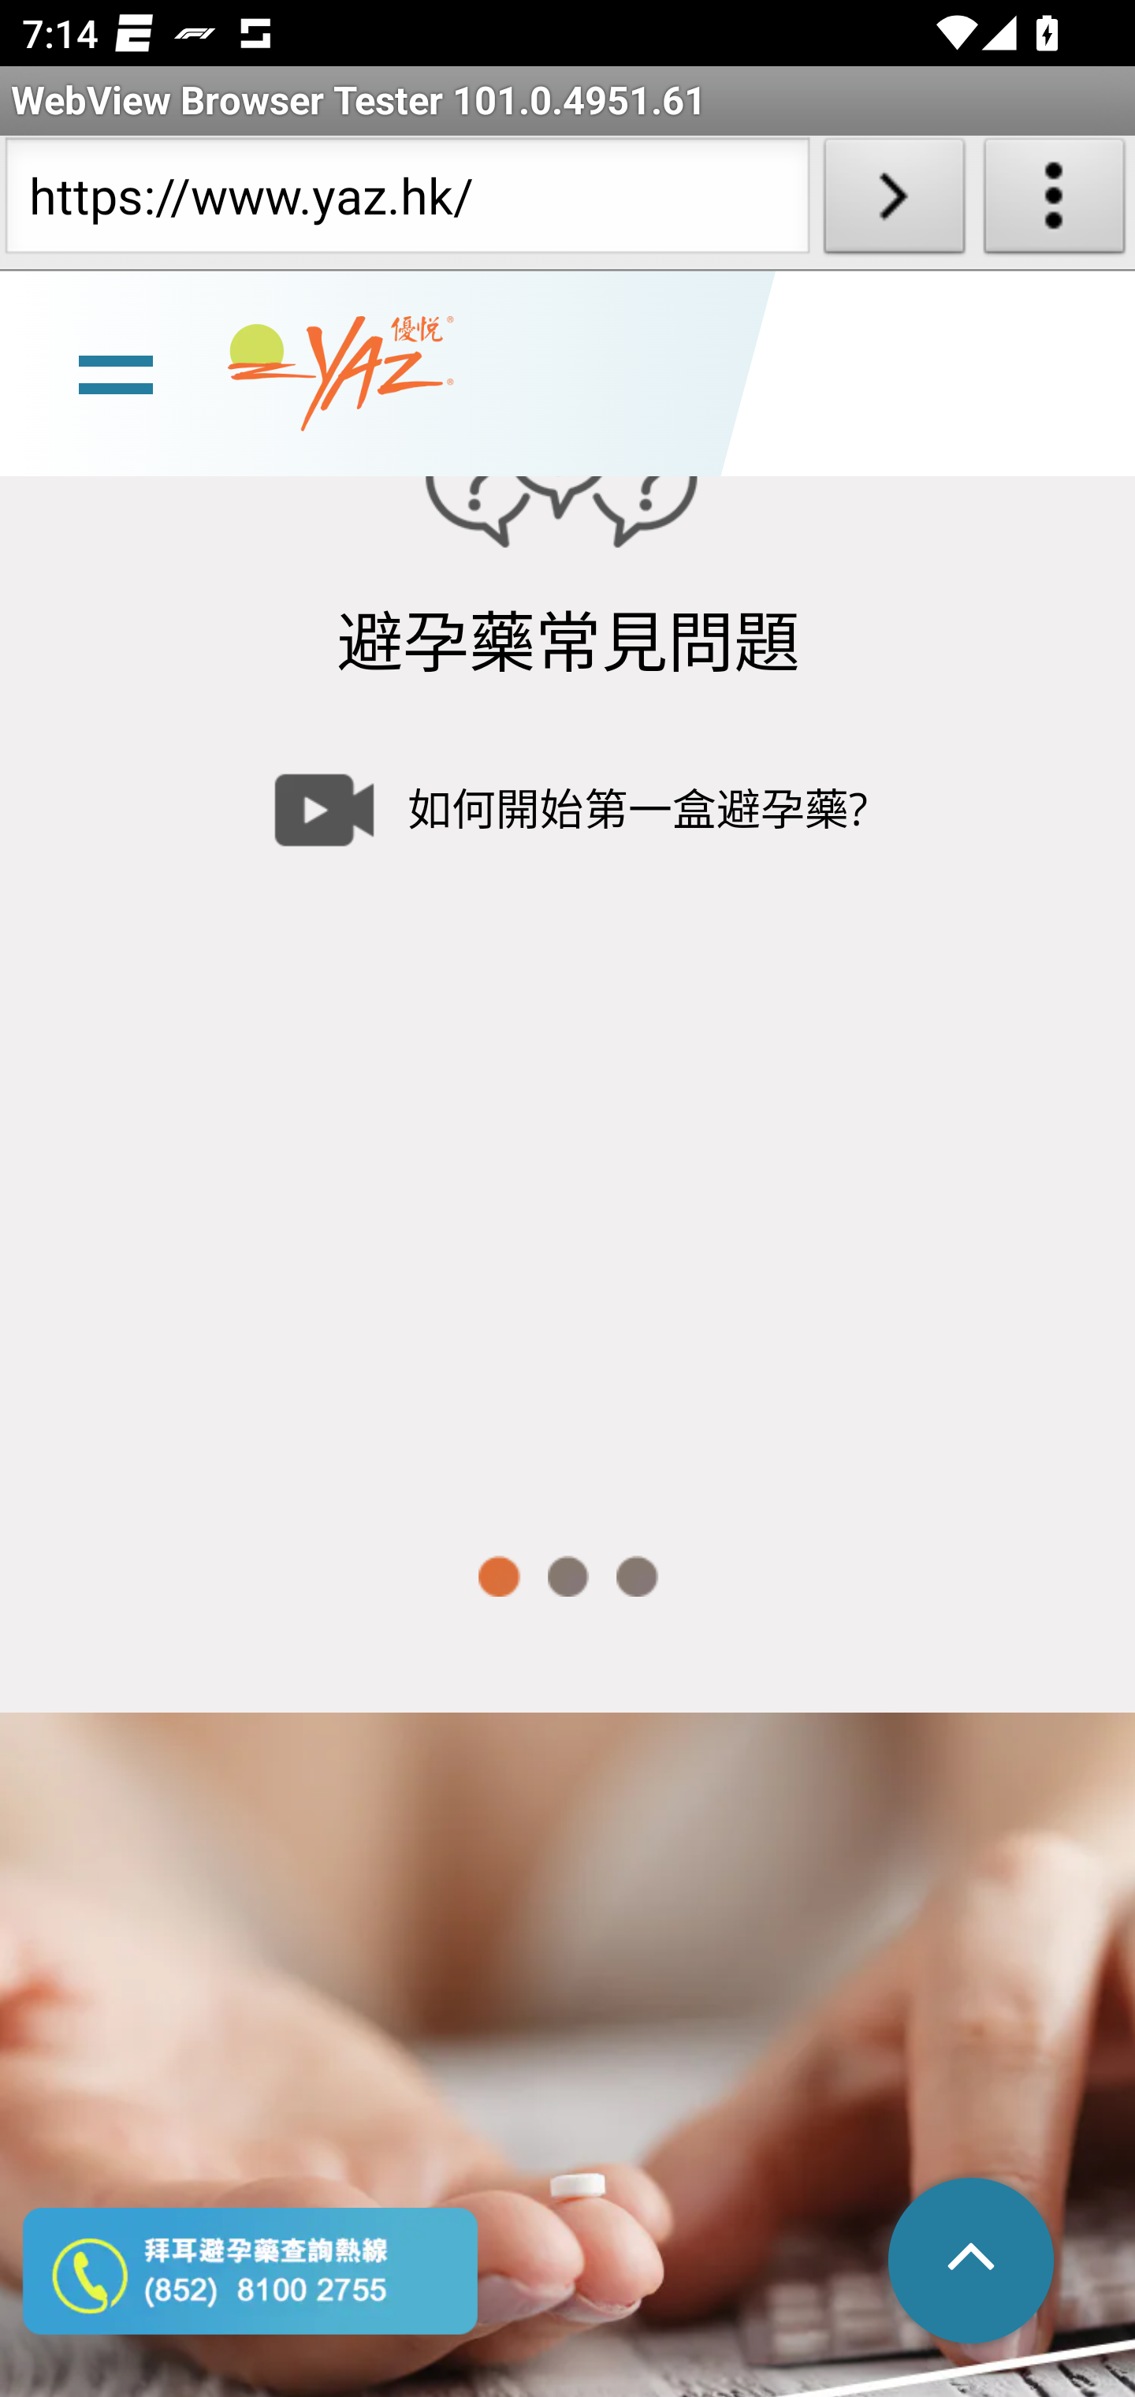 The image size is (1135, 2397). What do you see at coordinates (498, 1577) in the screenshot?
I see `1 of 3` at bounding box center [498, 1577].